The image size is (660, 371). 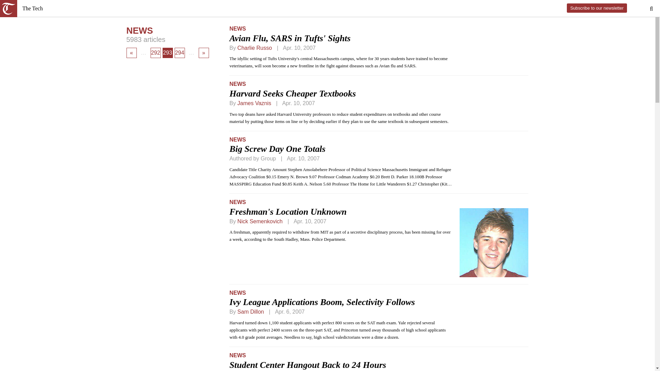 I want to click on NEWS, so click(x=237, y=139).